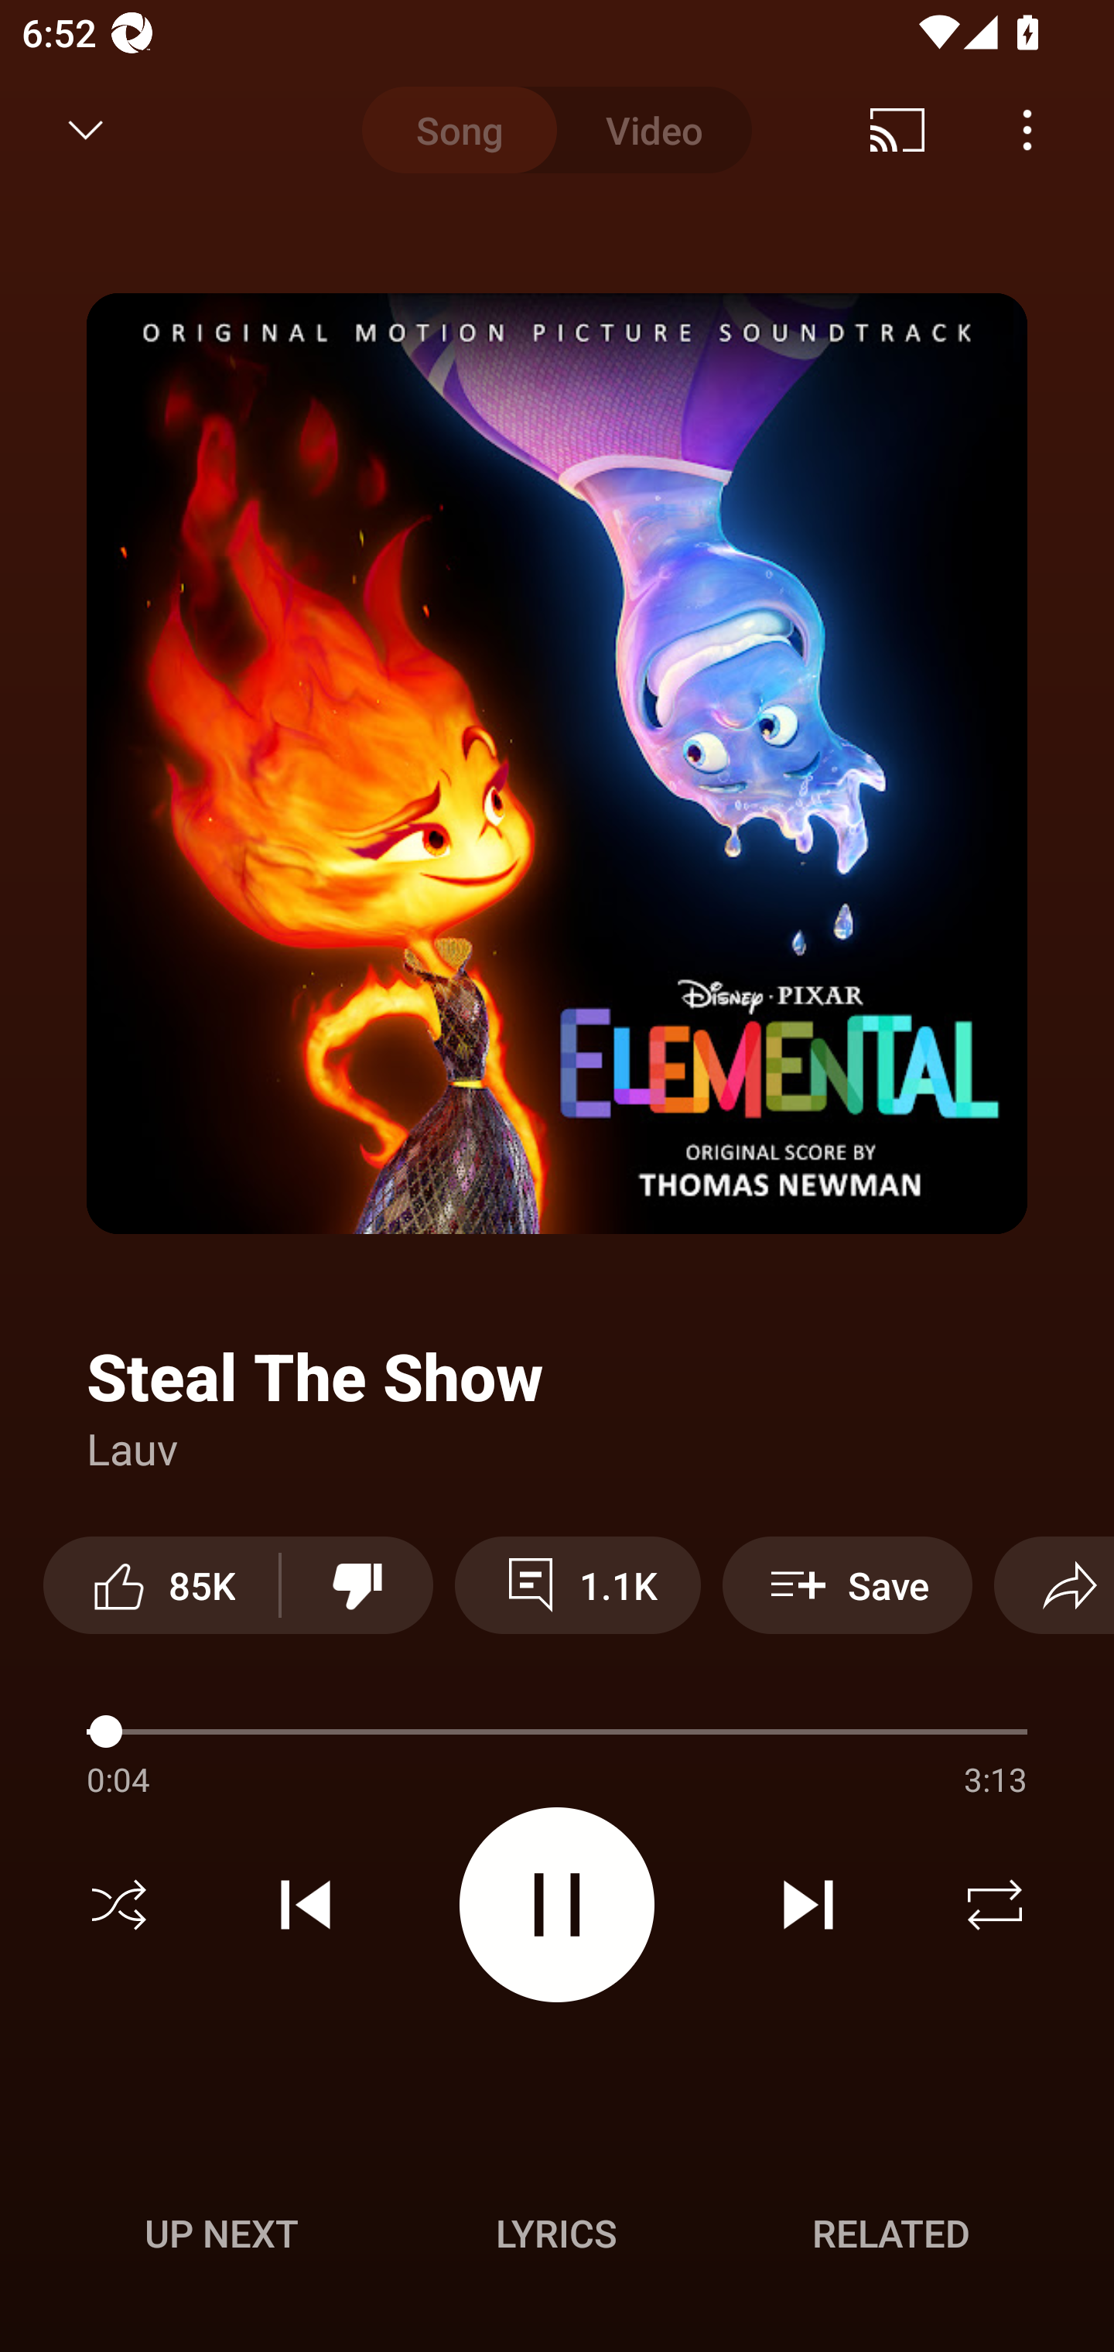 This screenshot has height=2352, width=1114. I want to click on 85K like this video along with 85,792 other people, so click(161, 1585).